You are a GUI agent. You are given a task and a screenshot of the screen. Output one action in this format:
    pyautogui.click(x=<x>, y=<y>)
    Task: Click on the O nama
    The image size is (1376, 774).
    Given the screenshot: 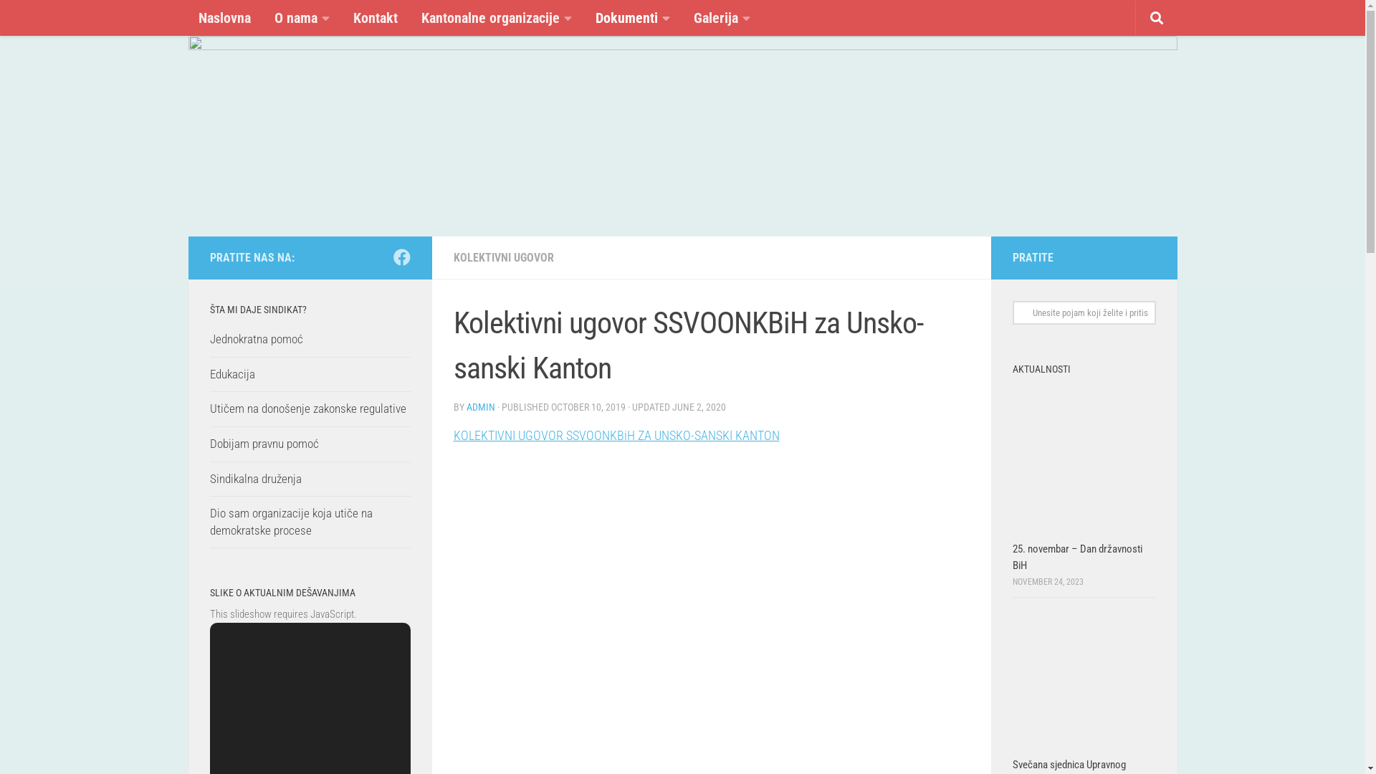 What is the action you would take?
    pyautogui.click(x=301, y=19)
    